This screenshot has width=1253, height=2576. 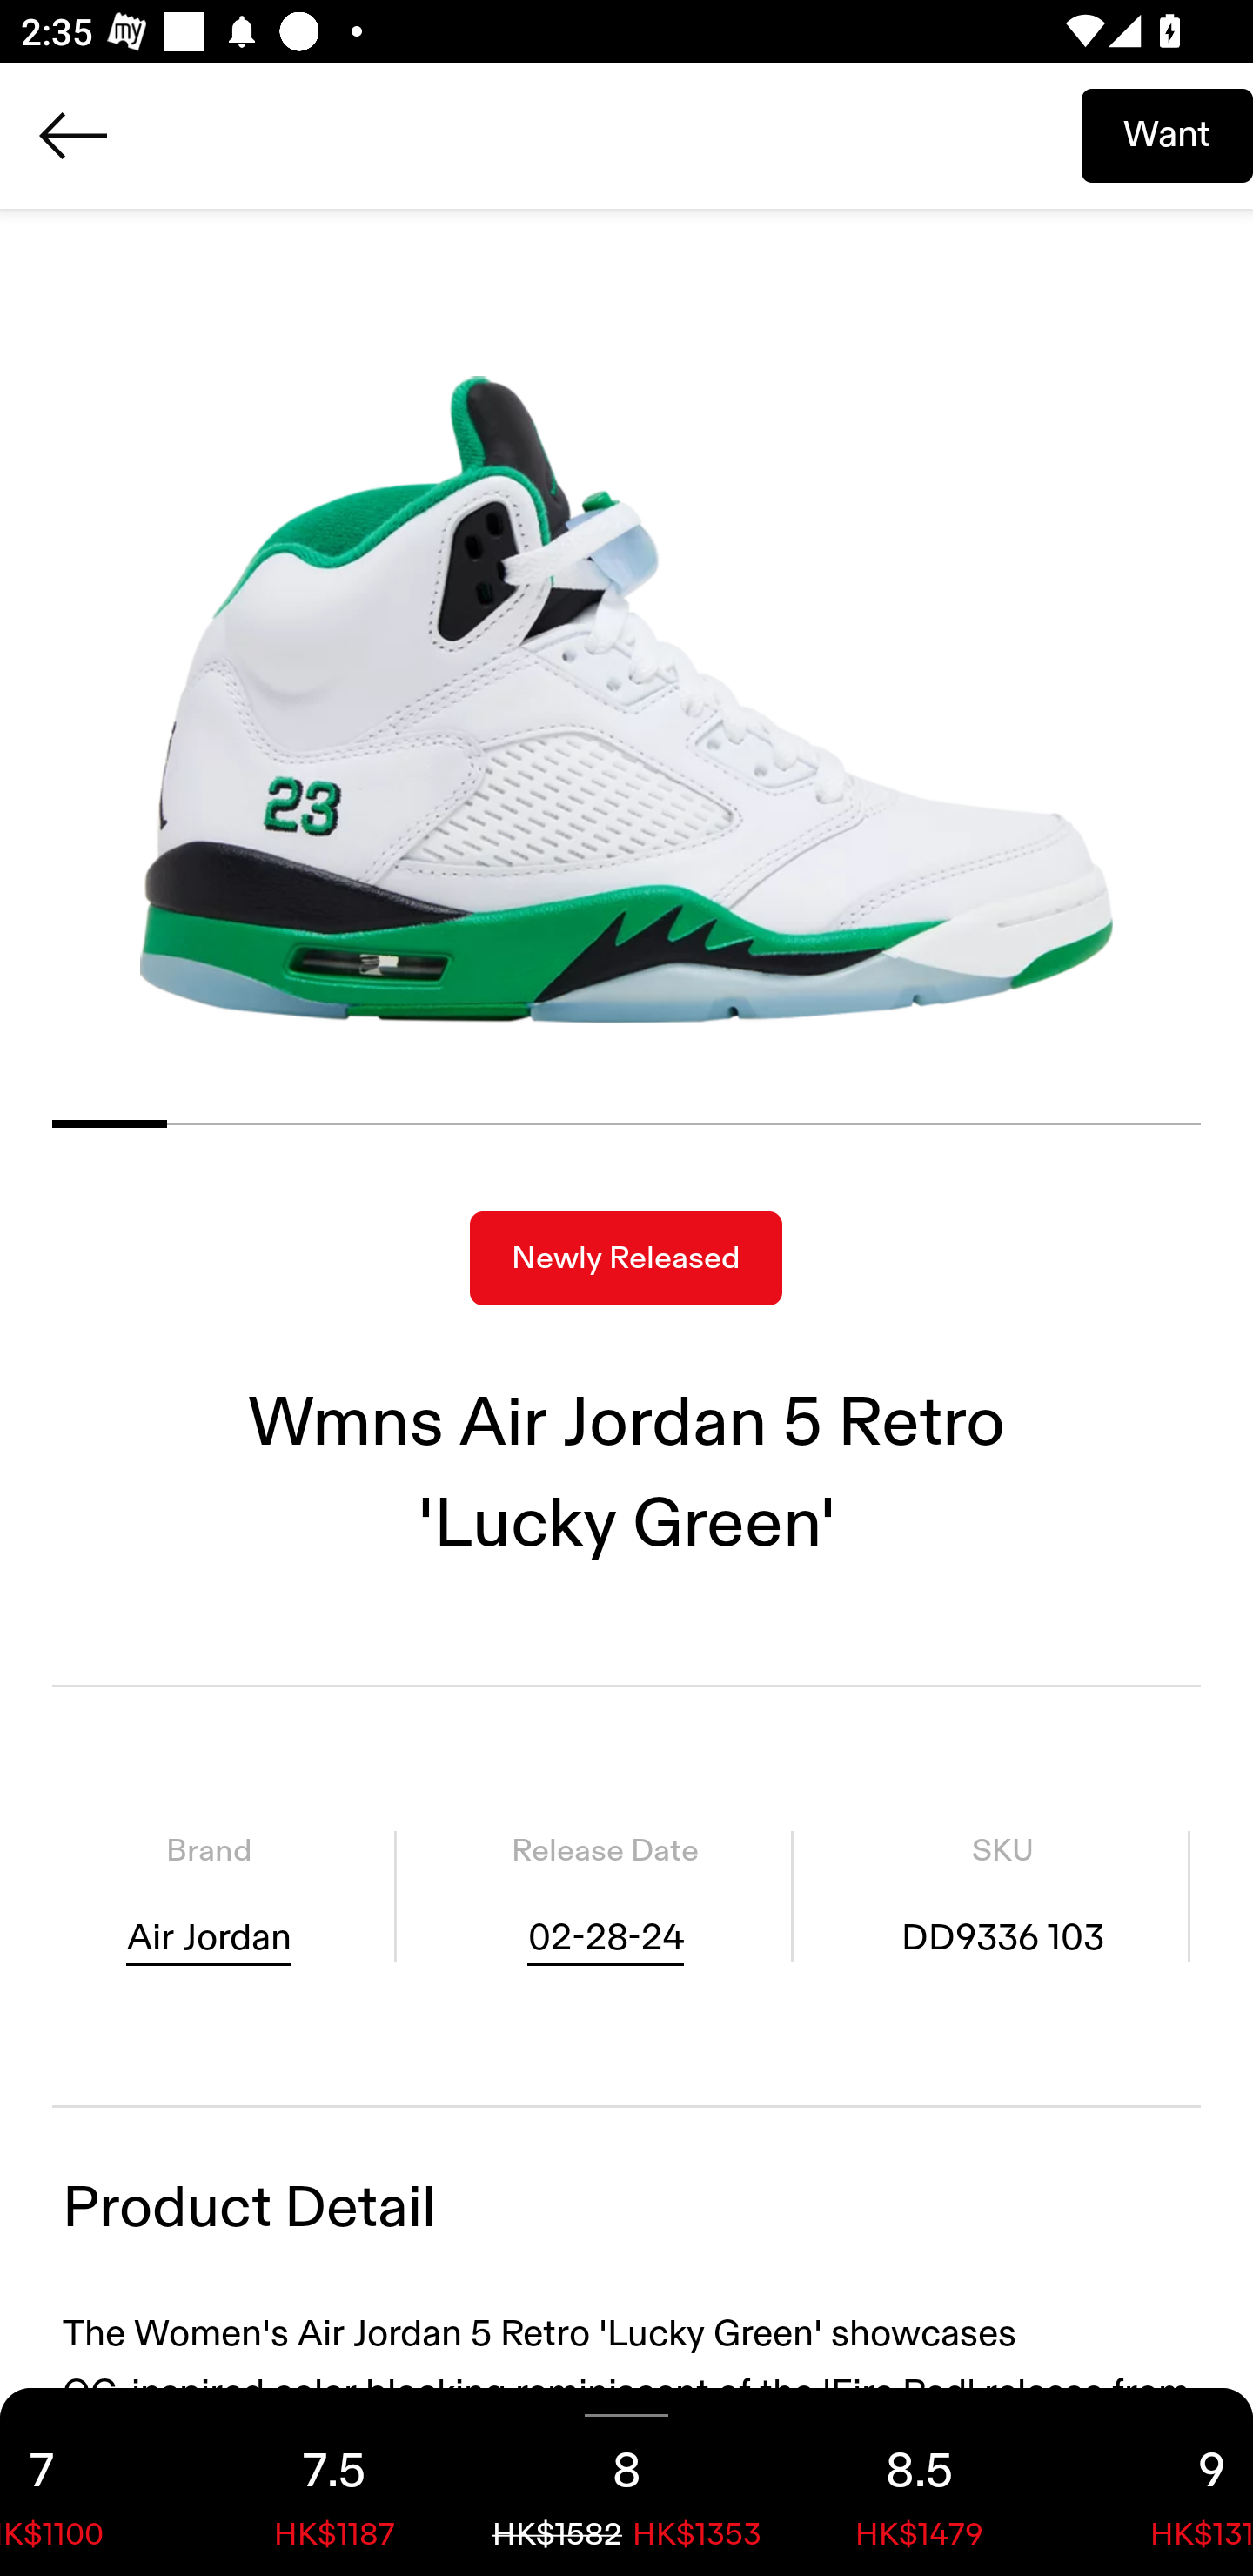 What do you see at coordinates (1159, 2482) in the screenshot?
I see `9 HK$1313` at bounding box center [1159, 2482].